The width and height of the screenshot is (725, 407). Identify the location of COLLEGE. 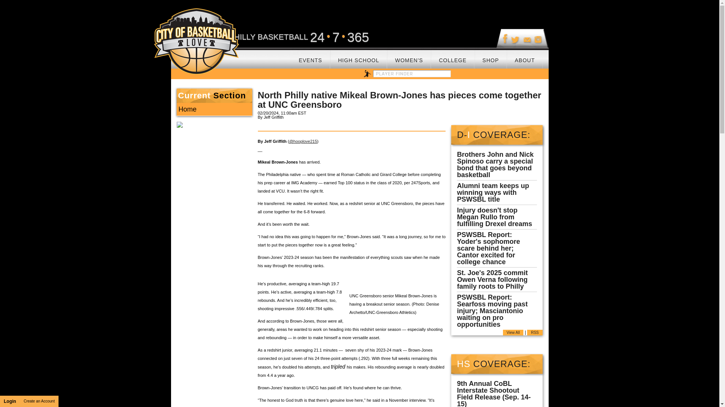
(452, 58).